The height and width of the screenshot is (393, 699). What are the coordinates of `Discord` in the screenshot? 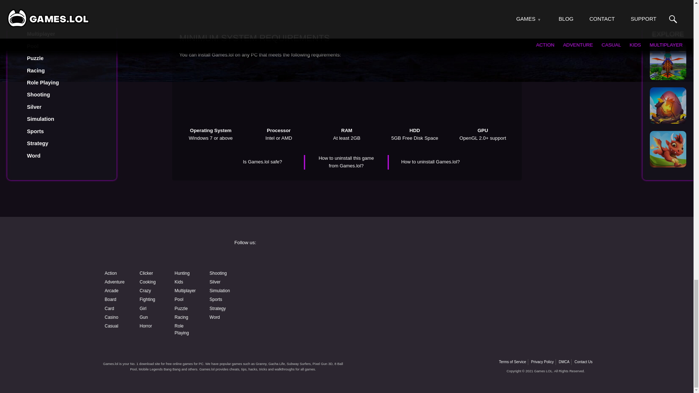 It's located at (403, 278).